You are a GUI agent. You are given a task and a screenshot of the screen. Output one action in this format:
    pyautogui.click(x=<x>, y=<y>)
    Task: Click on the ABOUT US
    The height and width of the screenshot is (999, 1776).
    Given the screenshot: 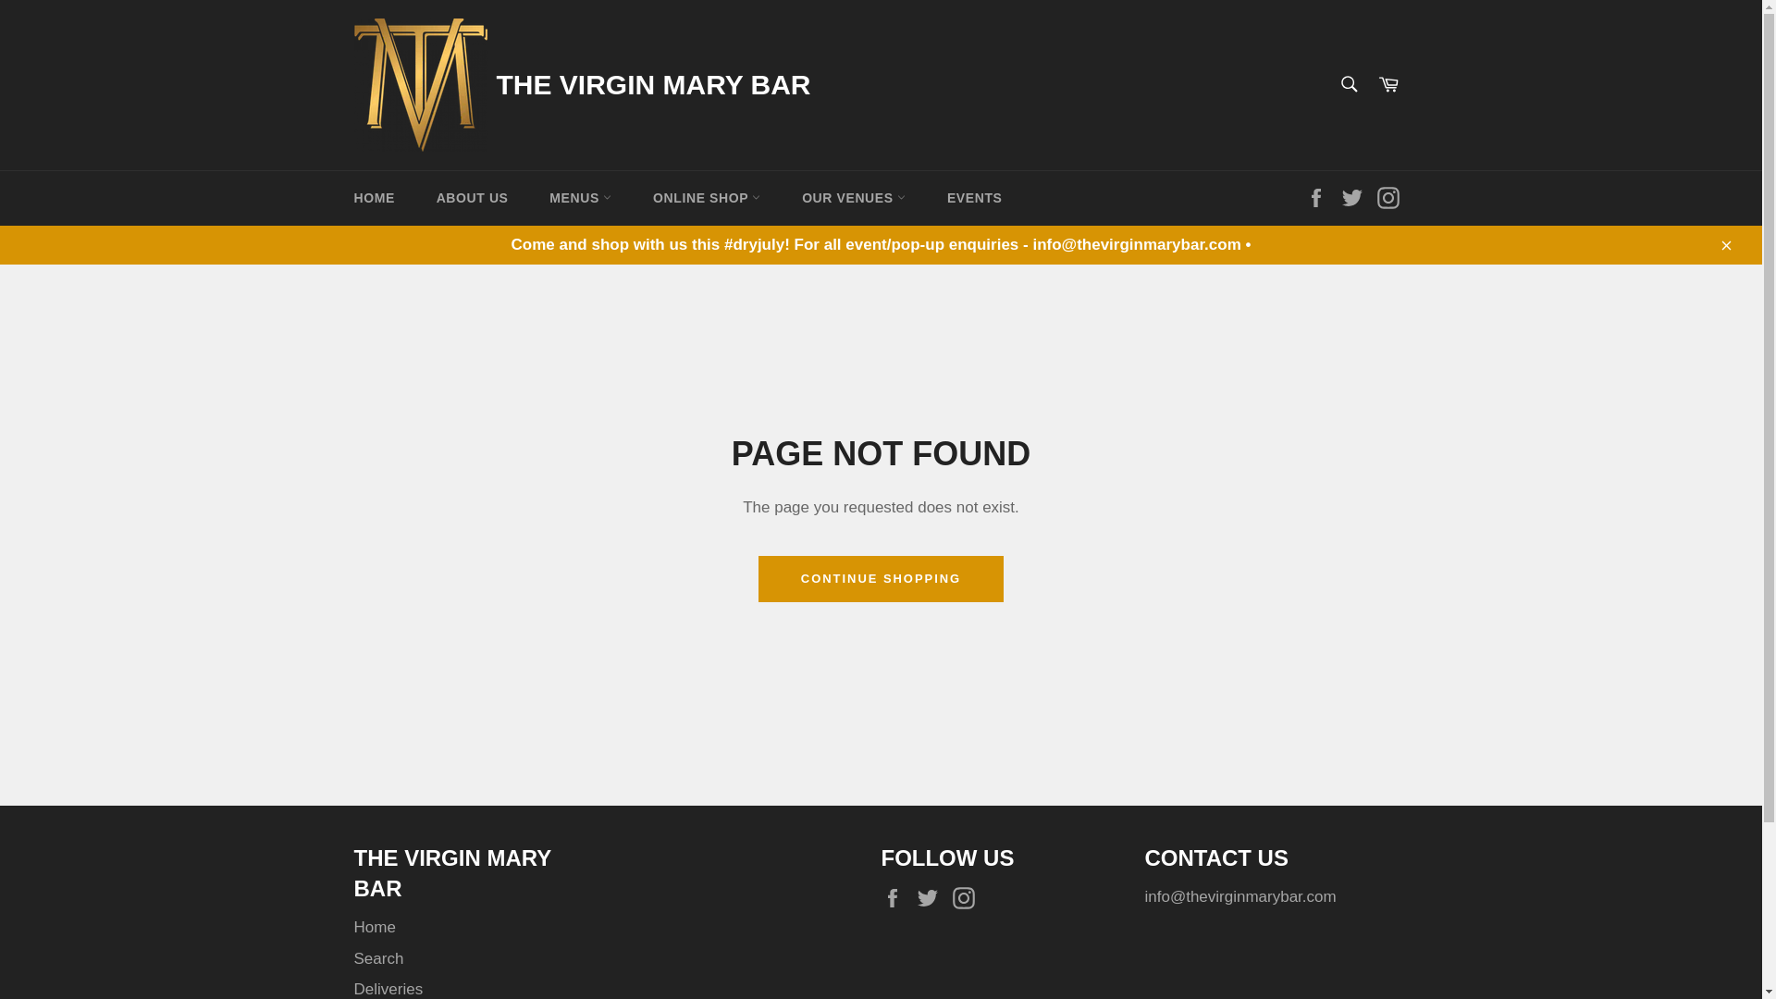 What is the action you would take?
    pyautogui.click(x=472, y=198)
    